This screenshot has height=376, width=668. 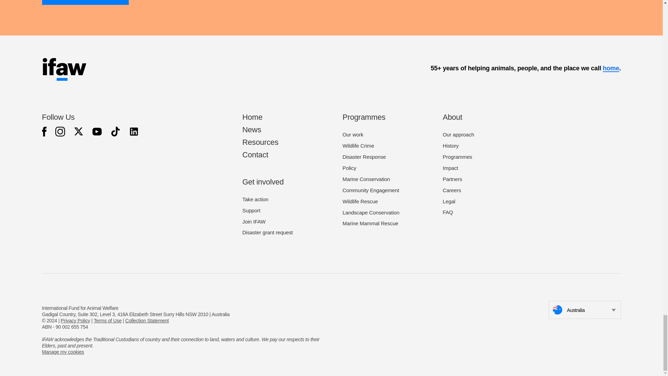 I want to click on Disaster grant request, so click(x=267, y=232).